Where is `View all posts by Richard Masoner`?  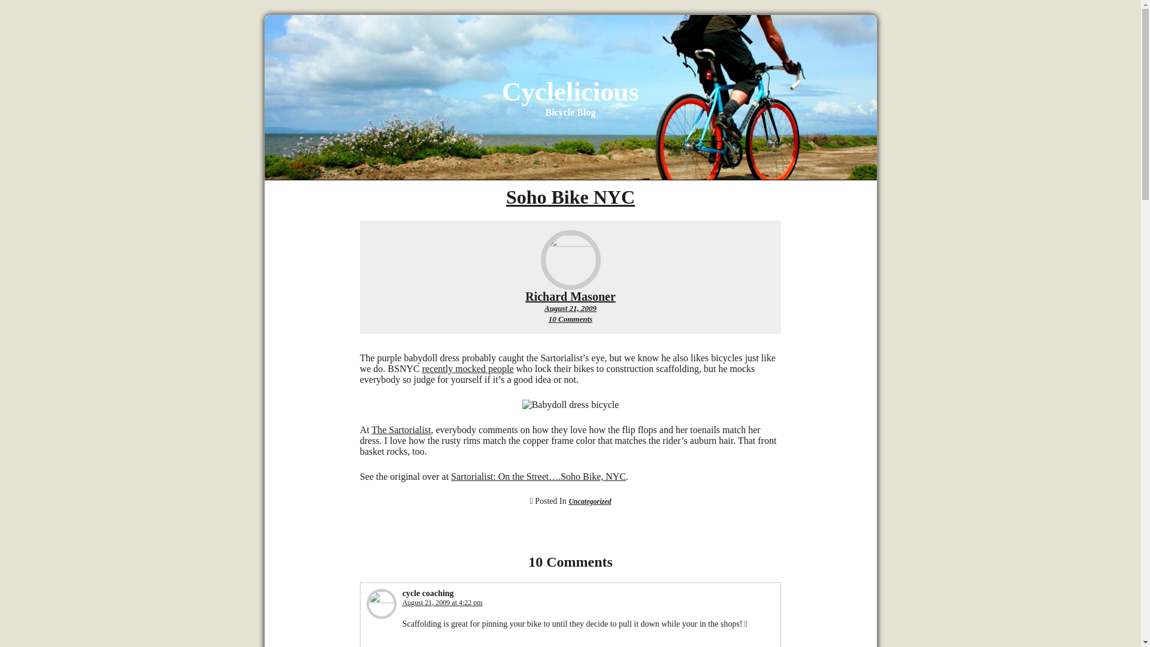
View all posts by Richard Masoner is located at coordinates (443, 603).